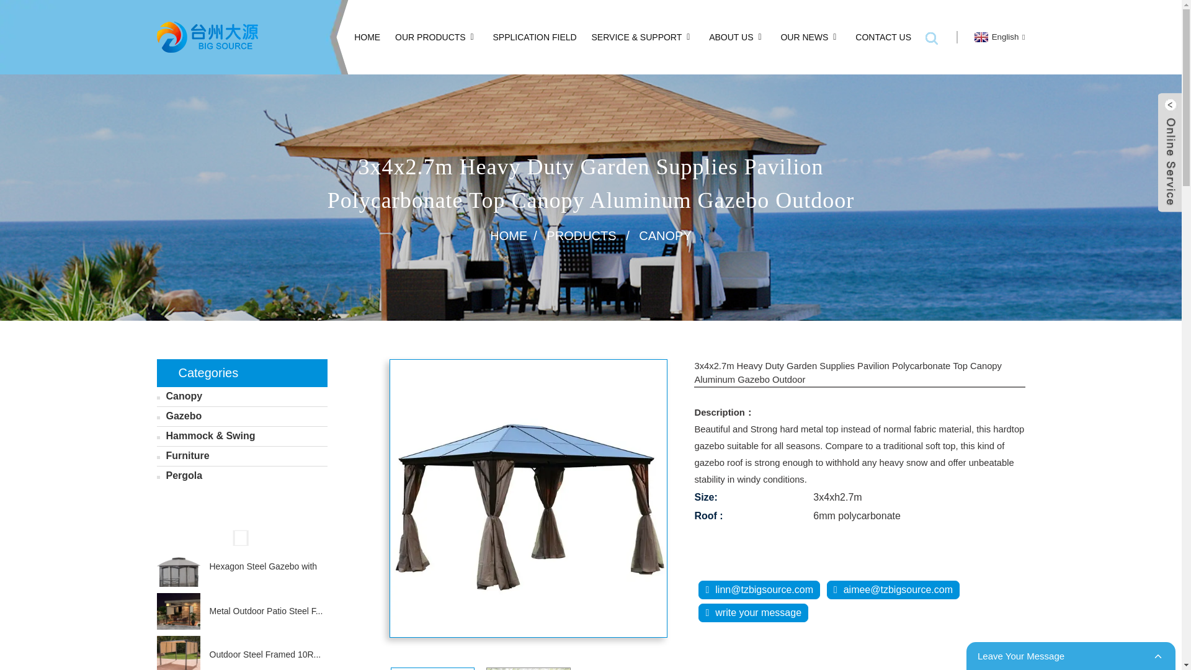 The image size is (1191, 670). Describe the element at coordinates (367, 37) in the screenshot. I see `HOME` at that location.